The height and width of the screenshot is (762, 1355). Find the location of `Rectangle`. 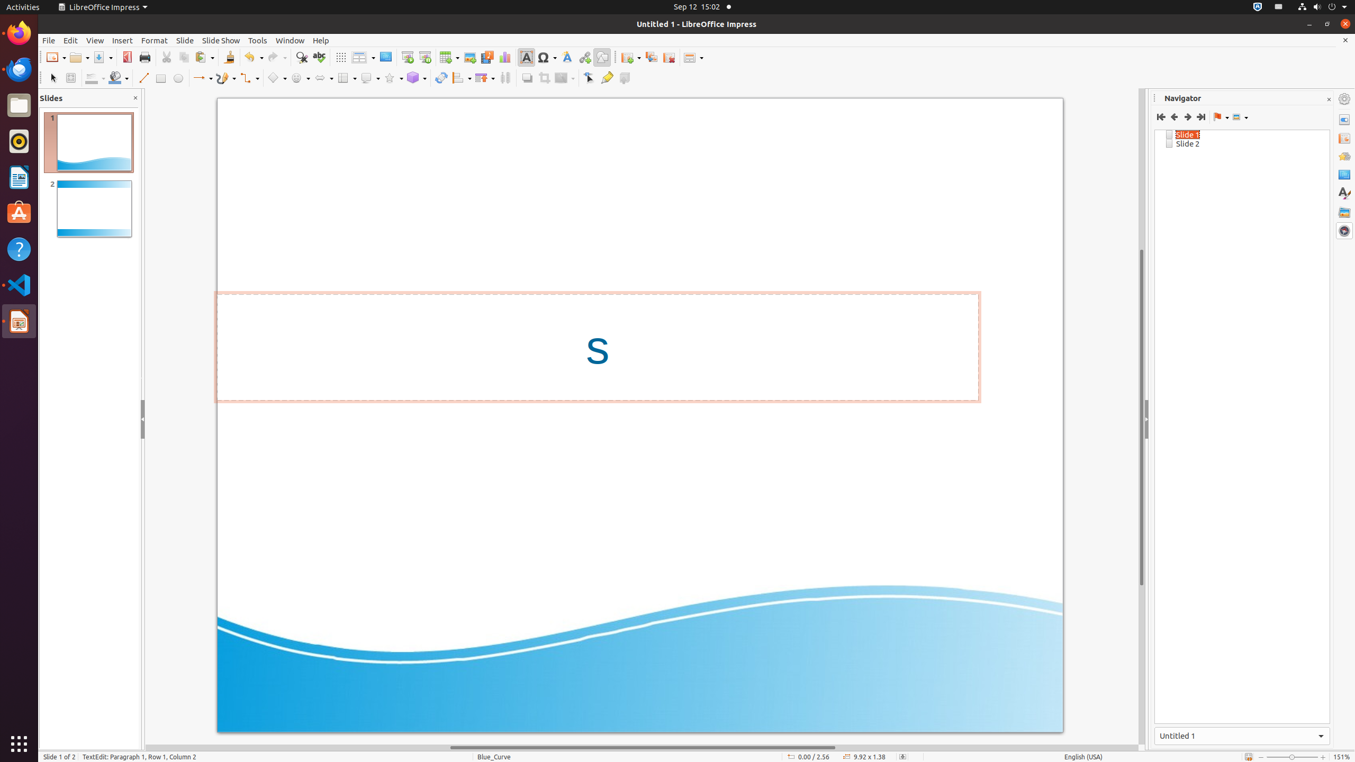

Rectangle is located at coordinates (161, 78).